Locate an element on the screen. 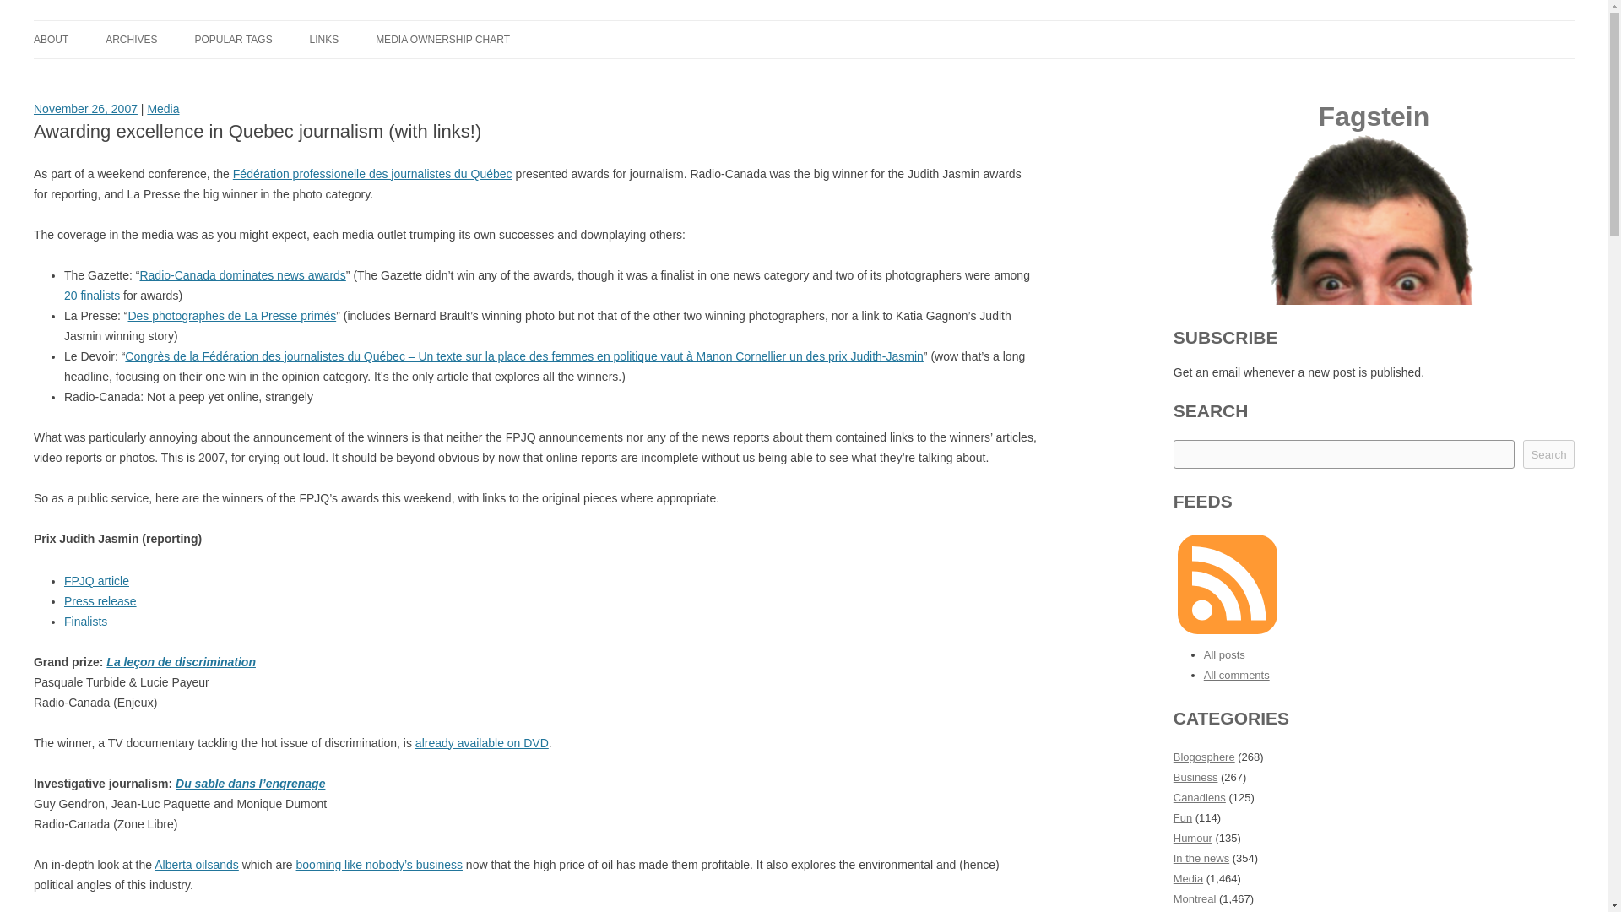 This screenshot has height=912, width=1621. ARCHIVES is located at coordinates (131, 39).